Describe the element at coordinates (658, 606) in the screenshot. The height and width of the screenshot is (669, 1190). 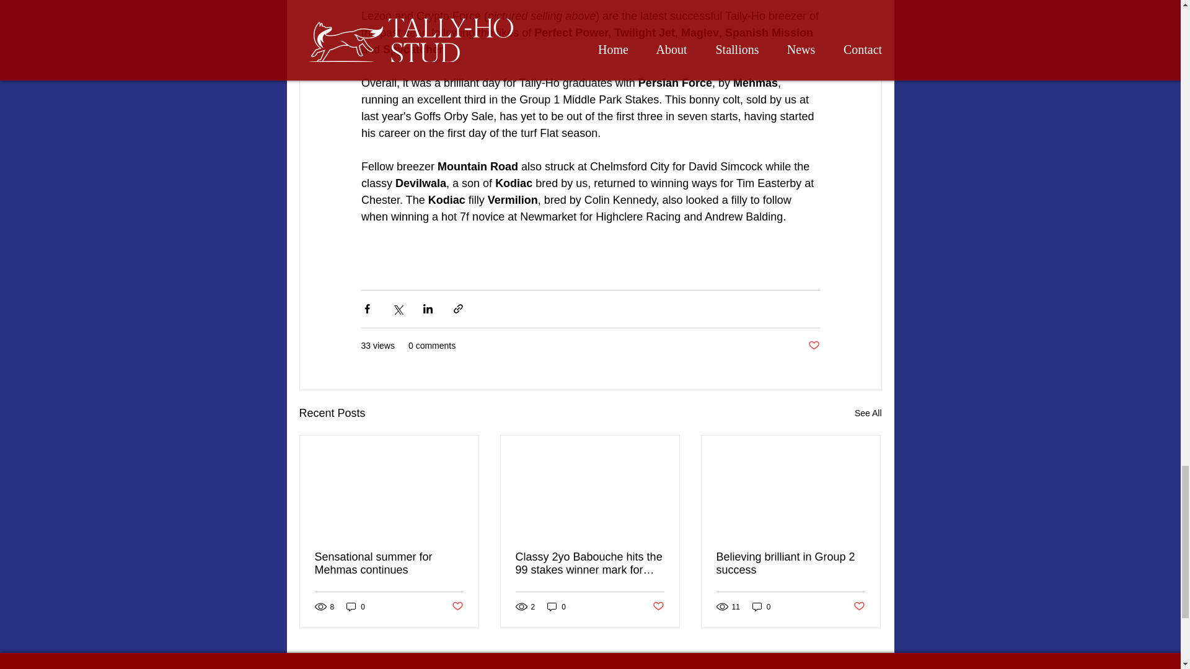
I see `Post not marked as liked` at that location.